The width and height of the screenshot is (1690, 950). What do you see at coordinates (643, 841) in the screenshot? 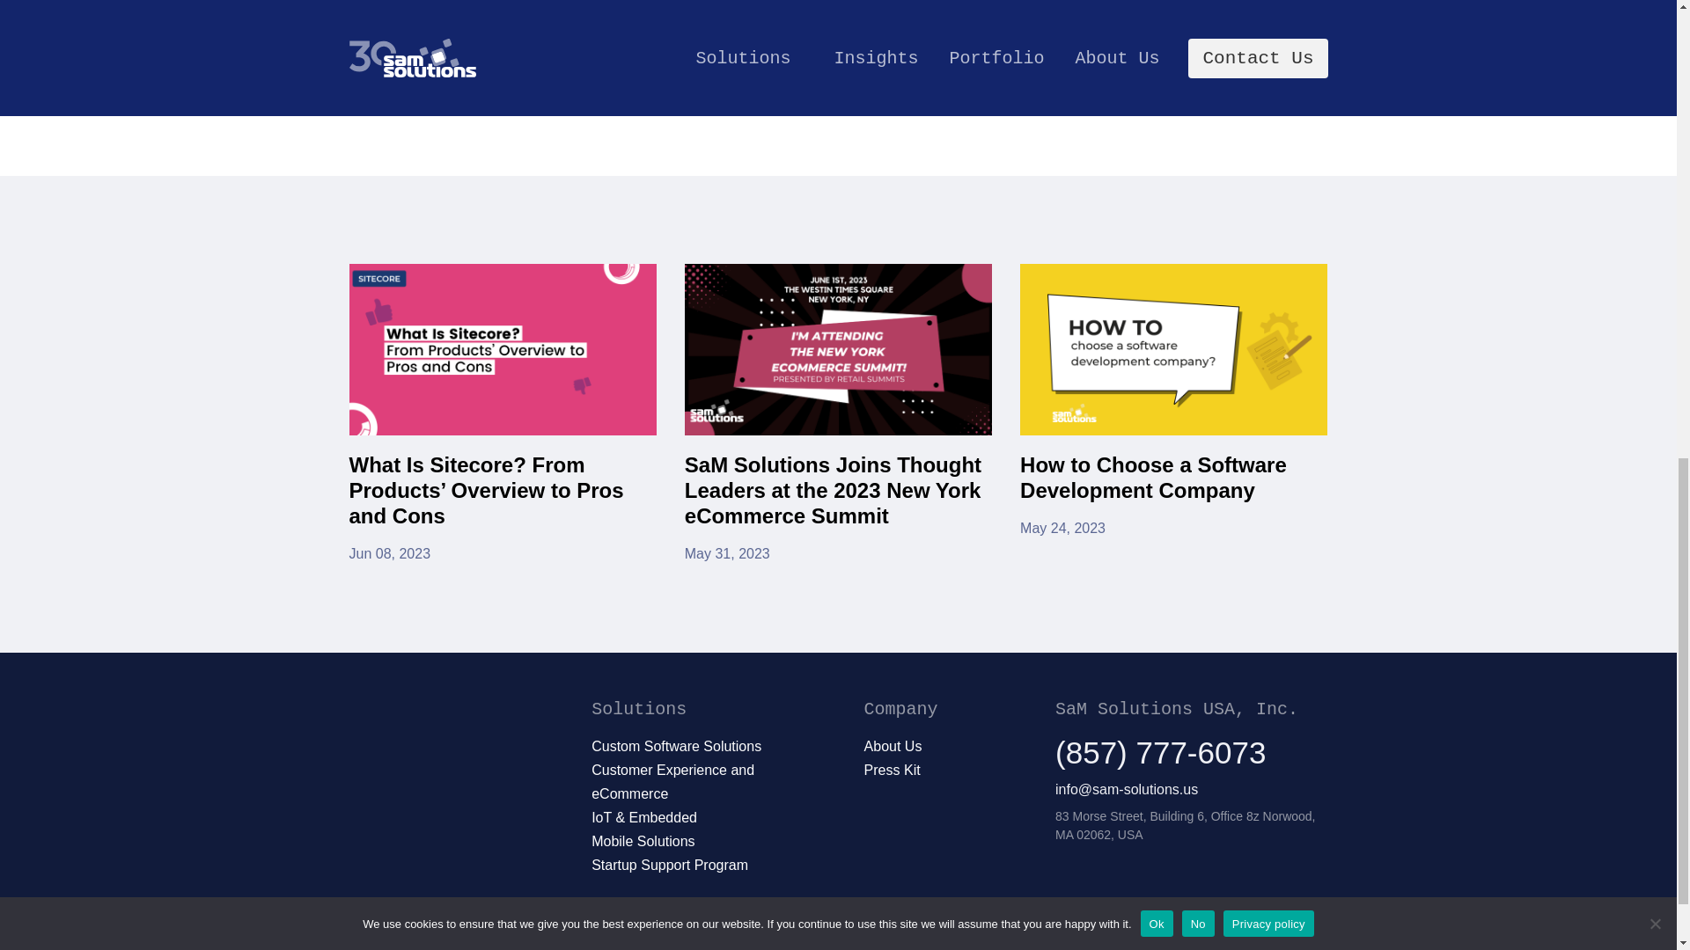
I see `Mobile Solutions` at bounding box center [643, 841].